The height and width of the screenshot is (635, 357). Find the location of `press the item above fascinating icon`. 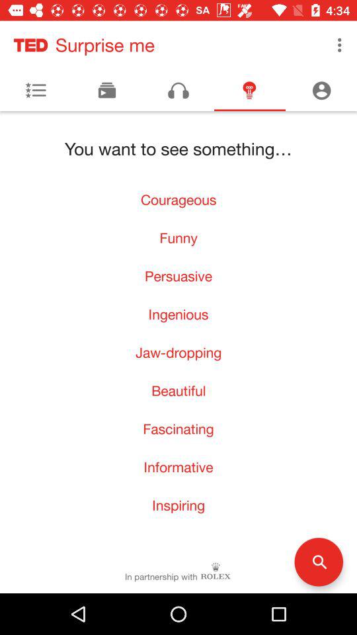

press the item above fascinating icon is located at coordinates (178, 390).